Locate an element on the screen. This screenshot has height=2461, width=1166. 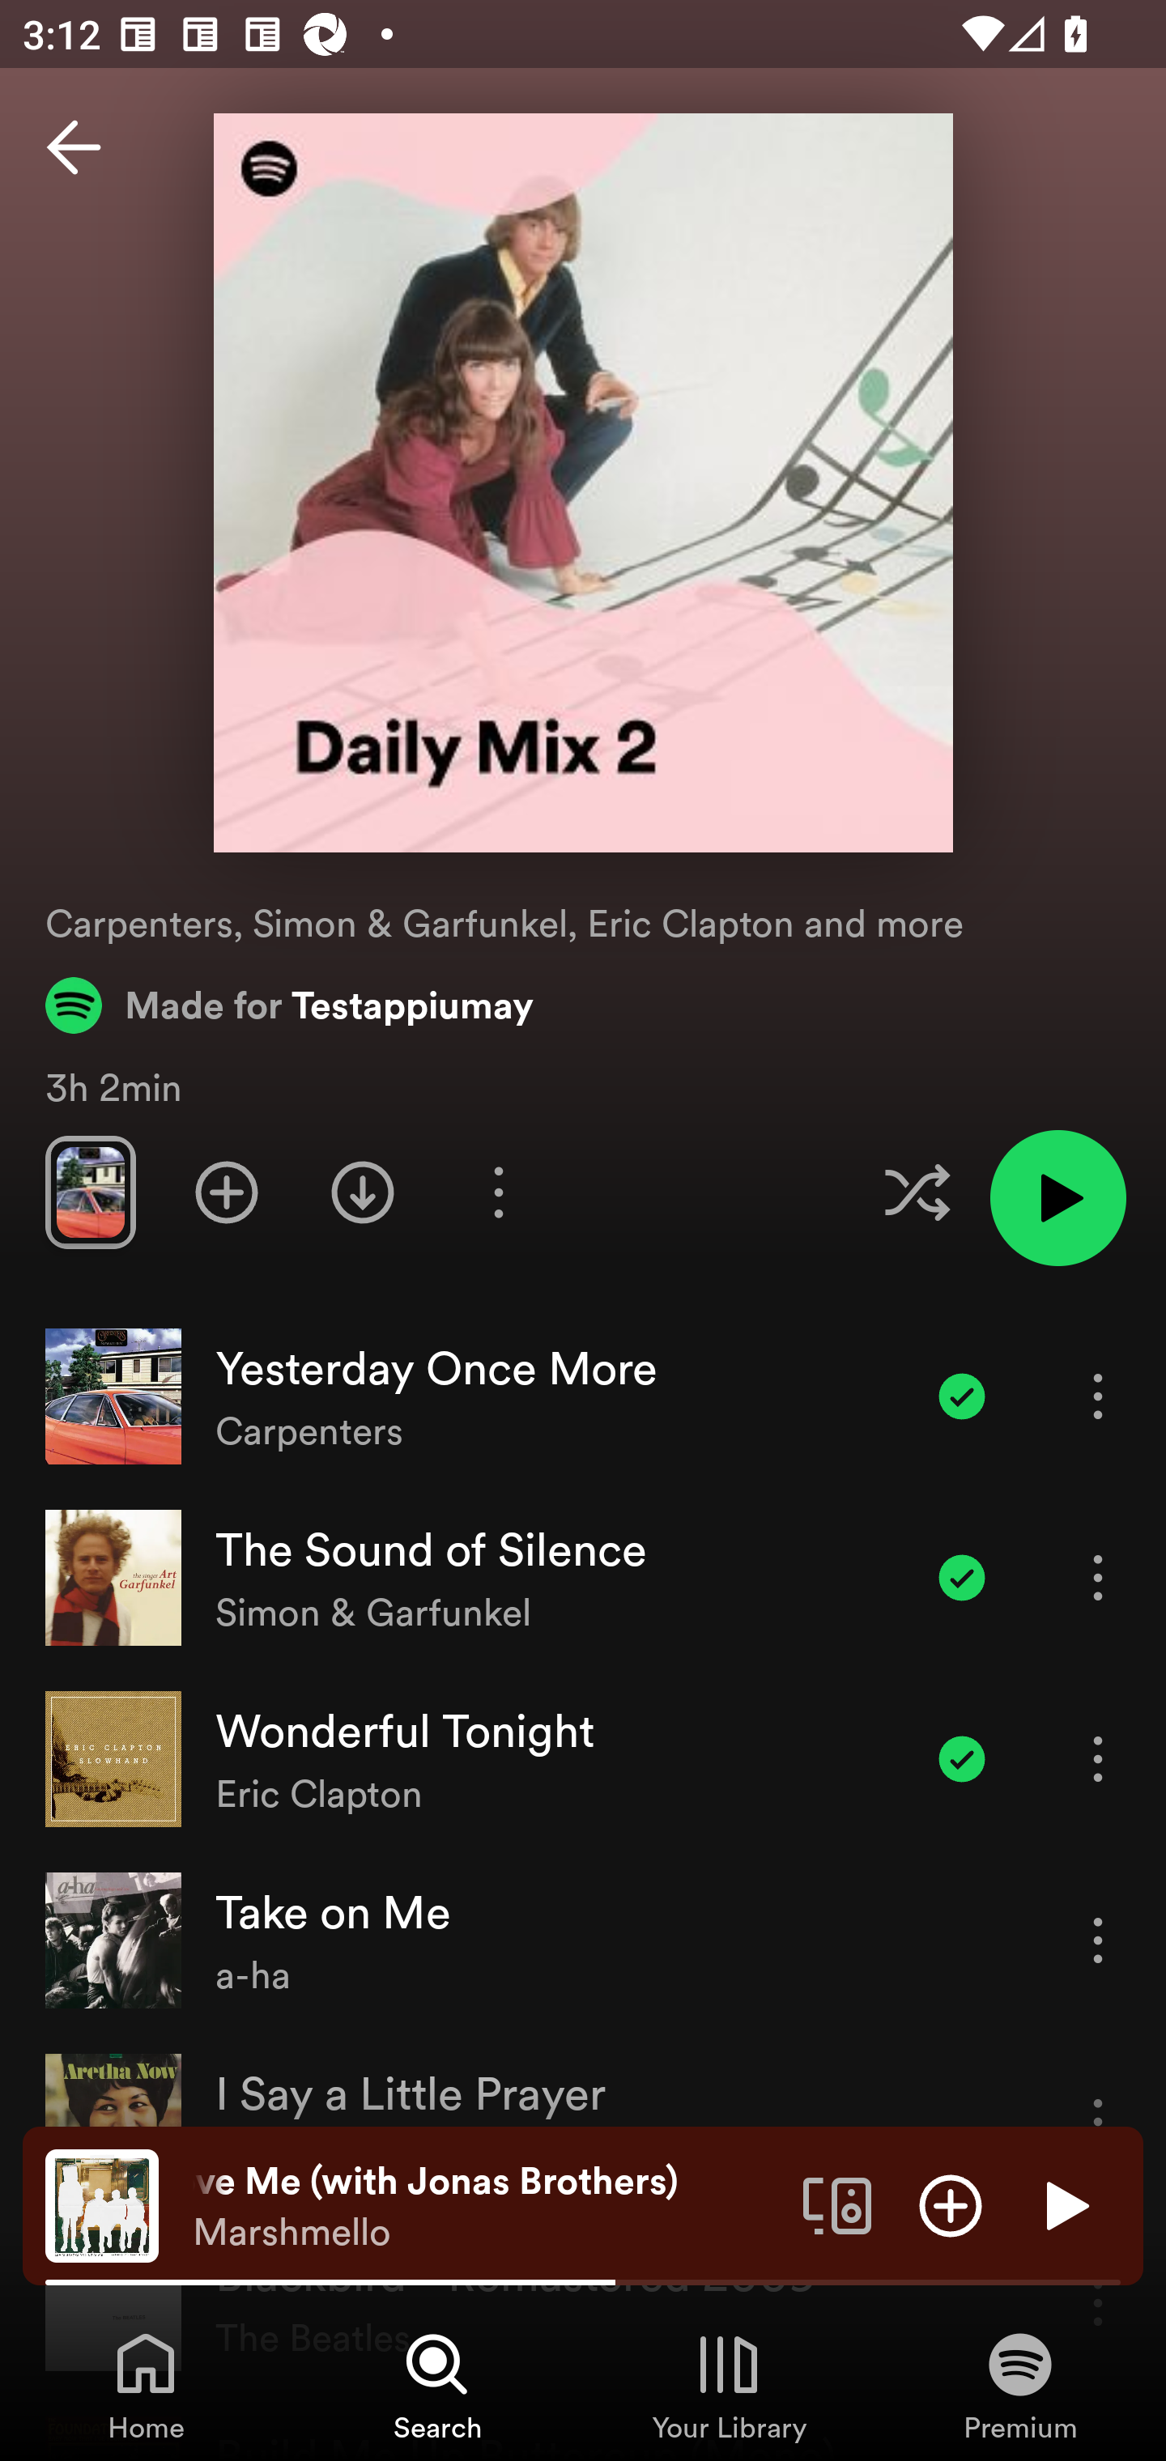
Enable shuffle for this playlist is located at coordinates (917, 1192).